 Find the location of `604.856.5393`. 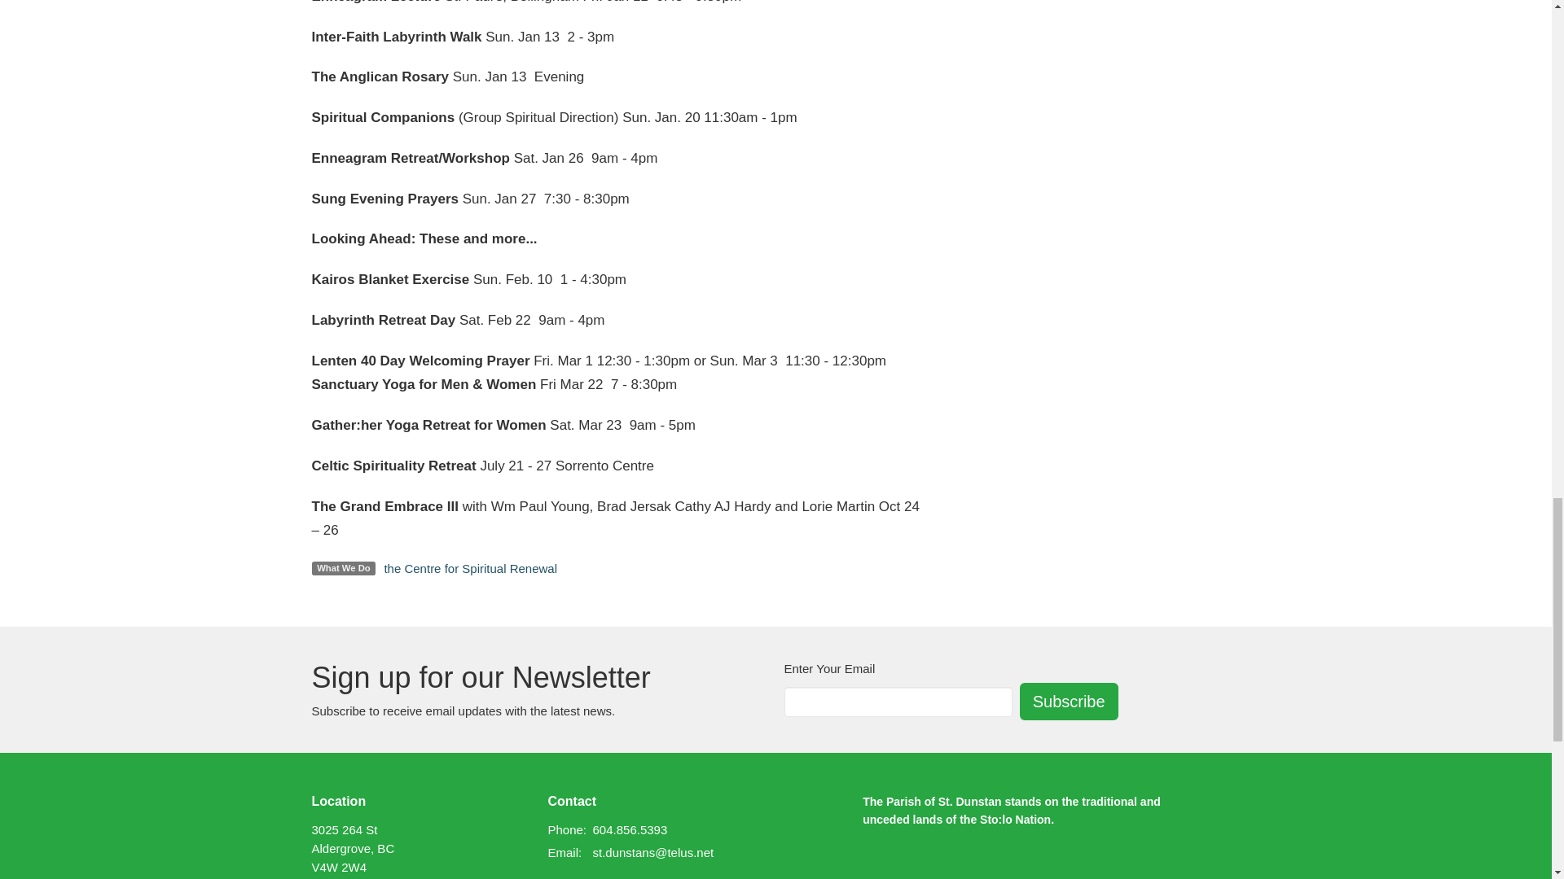

604.856.5393 is located at coordinates (630, 829).